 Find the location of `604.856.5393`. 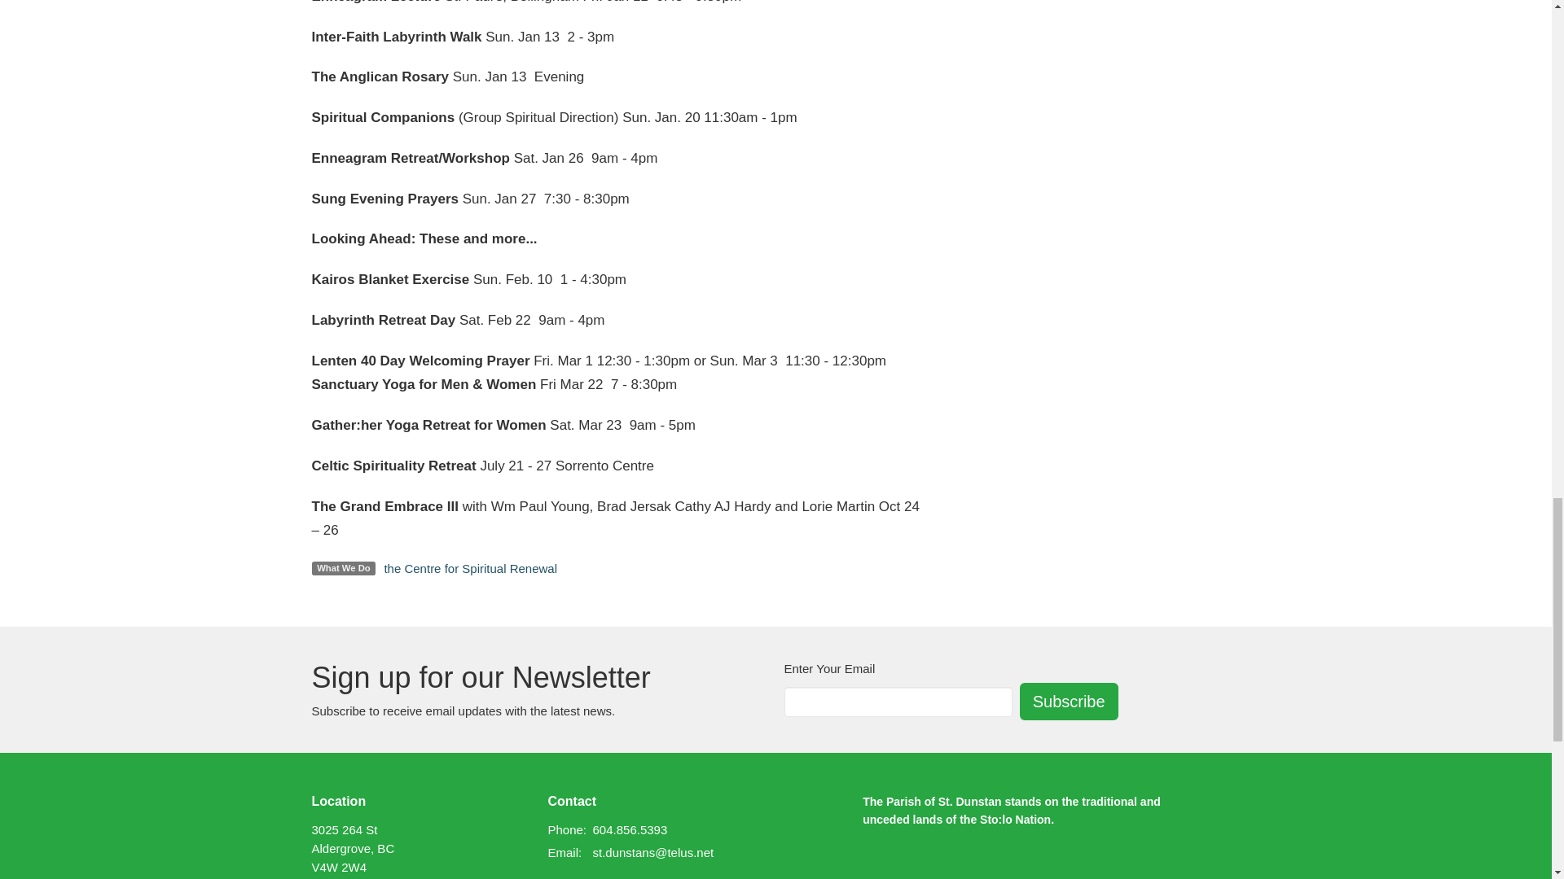

604.856.5393 is located at coordinates (630, 829).